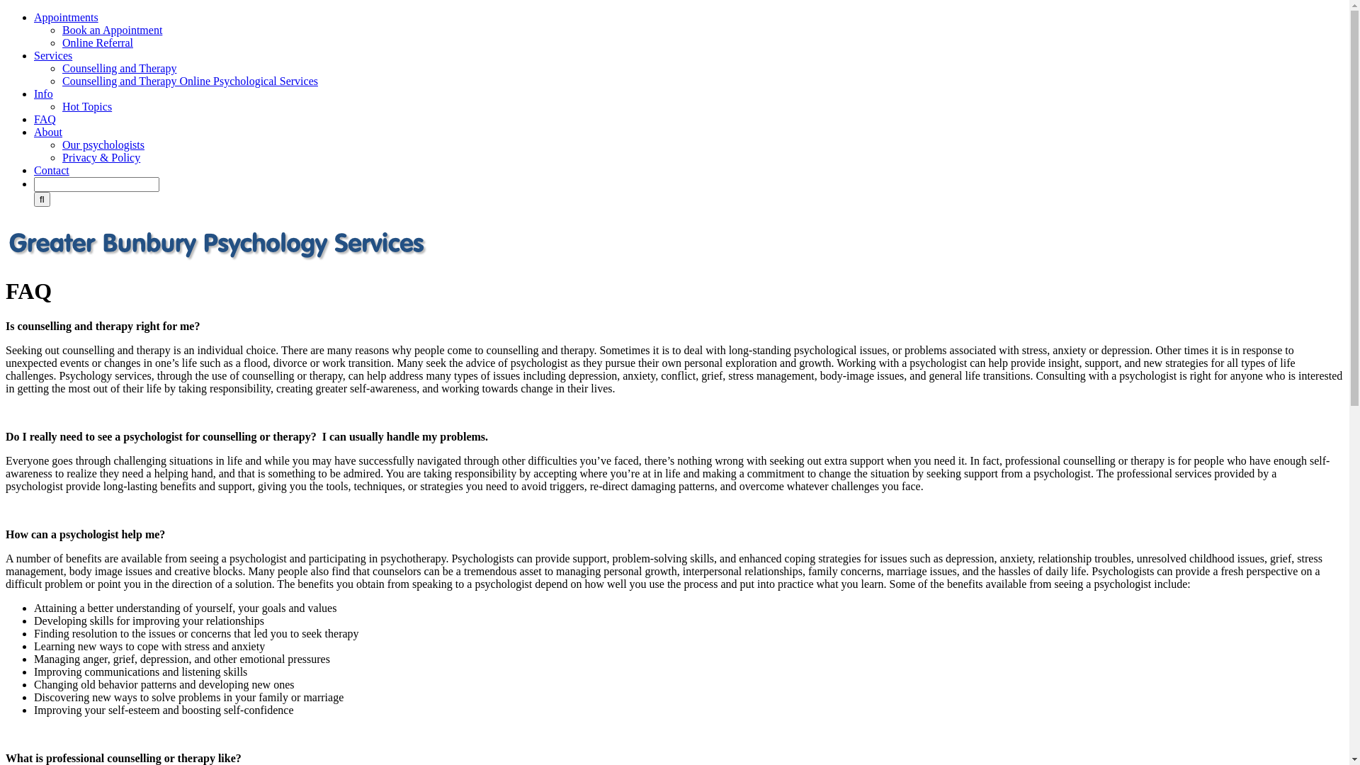 This screenshot has height=765, width=1360. What do you see at coordinates (87, 106) in the screenshot?
I see `Hot Topics` at bounding box center [87, 106].